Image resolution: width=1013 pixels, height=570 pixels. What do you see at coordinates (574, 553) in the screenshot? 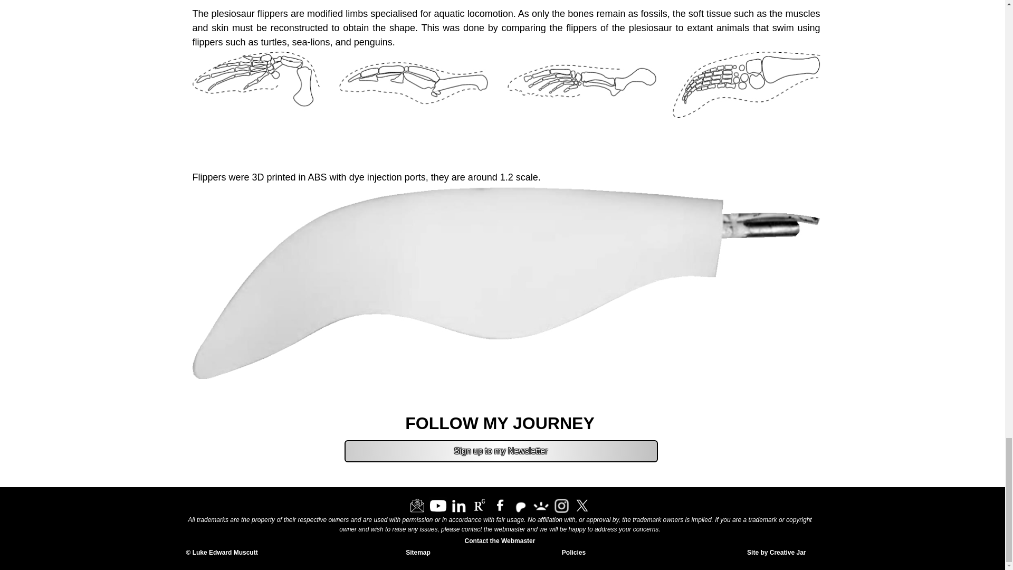
I see `Policies` at bounding box center [574, 553].